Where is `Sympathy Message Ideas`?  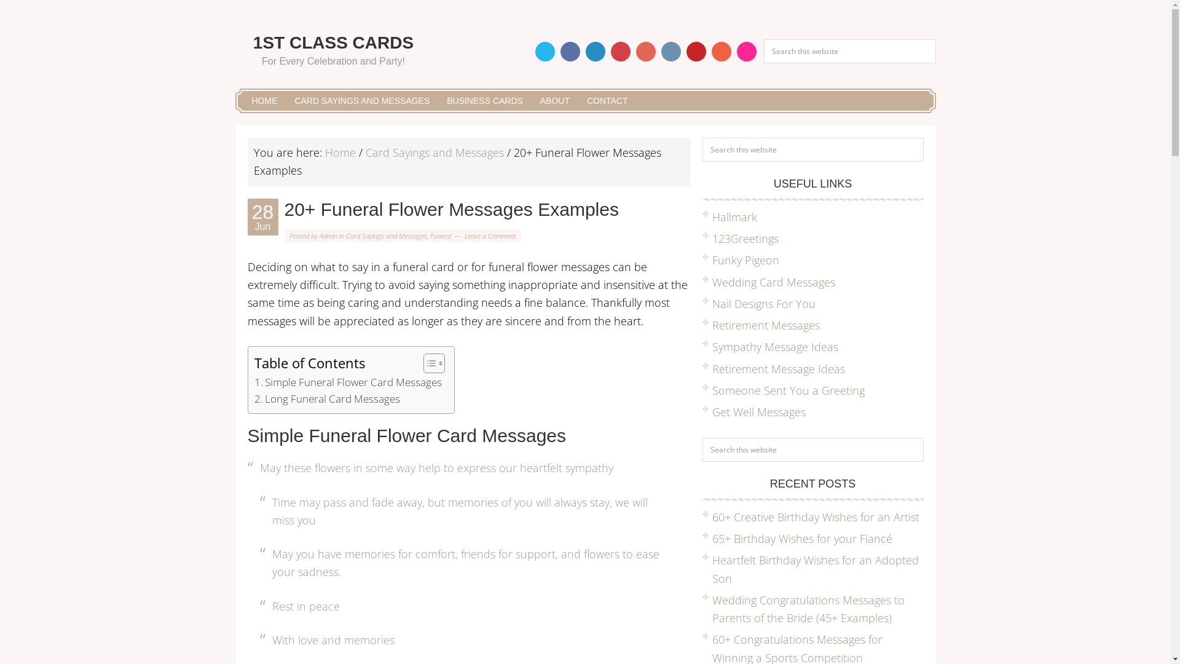
Sympathy Message Ideas is located at coordinates (774, 347).